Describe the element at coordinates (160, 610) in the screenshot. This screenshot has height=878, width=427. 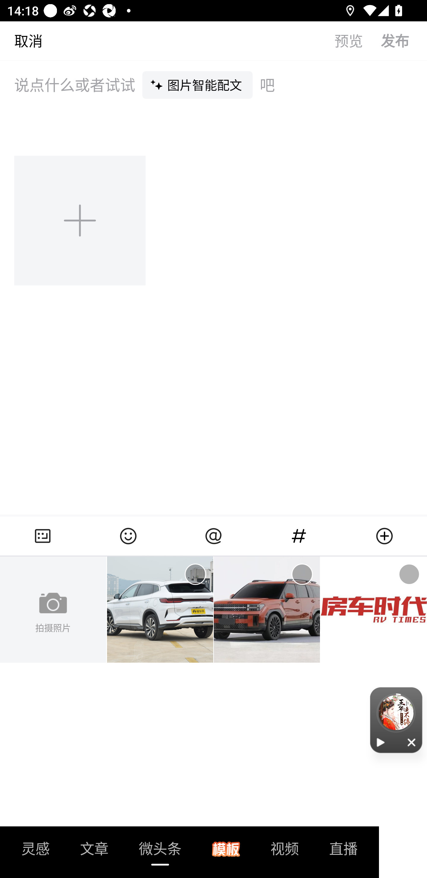
I see `图片1` at that location.